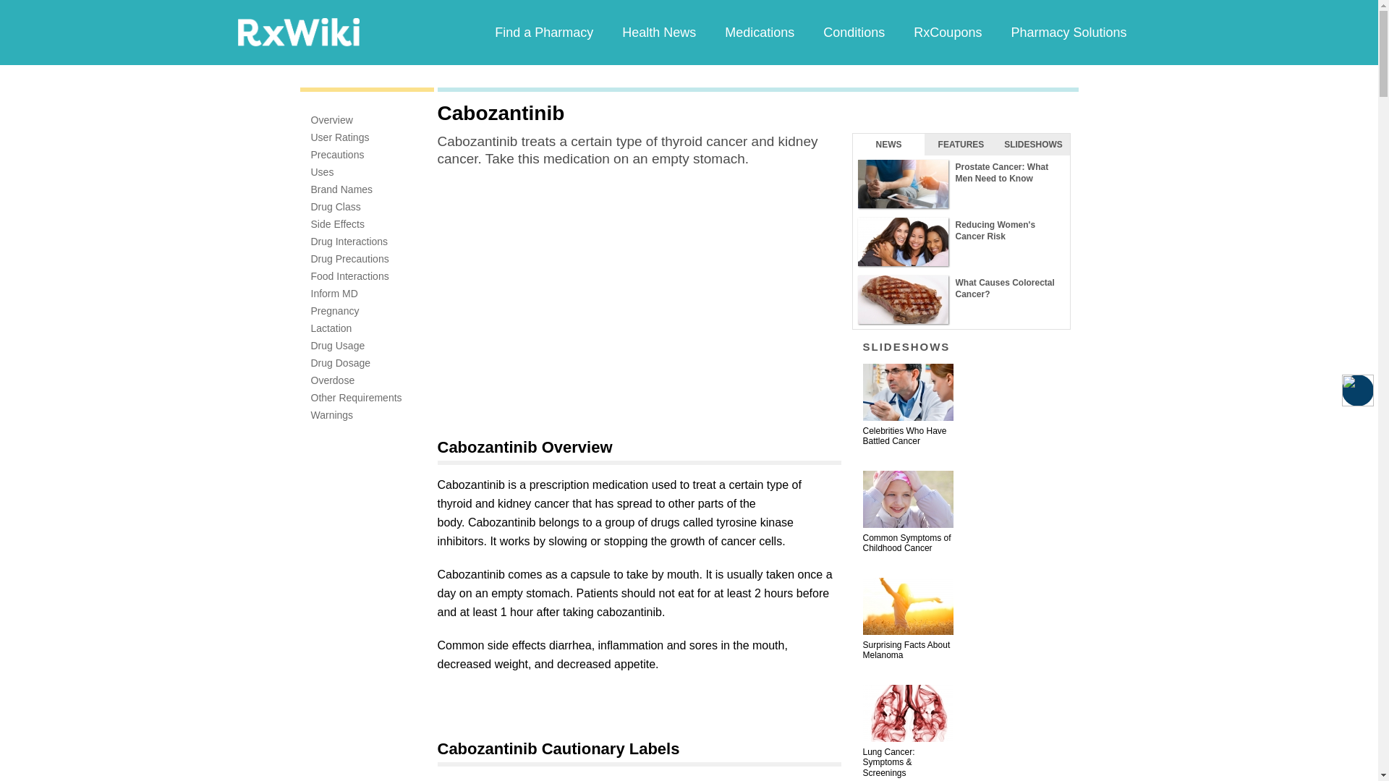 The width and height of the screenshot is (1389, 781). Describe the element at coordinates (337, 224) in the screenshot. I see `Side Effects` at that location.